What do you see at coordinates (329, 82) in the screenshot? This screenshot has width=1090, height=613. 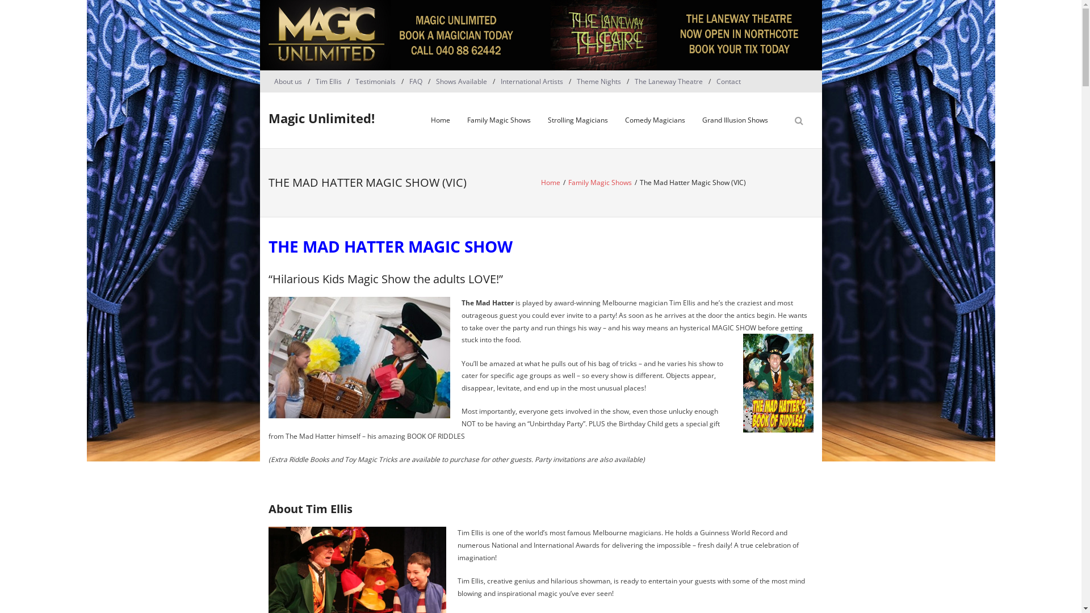 I see `Tim Ellis` at bounding box center [329, 82].